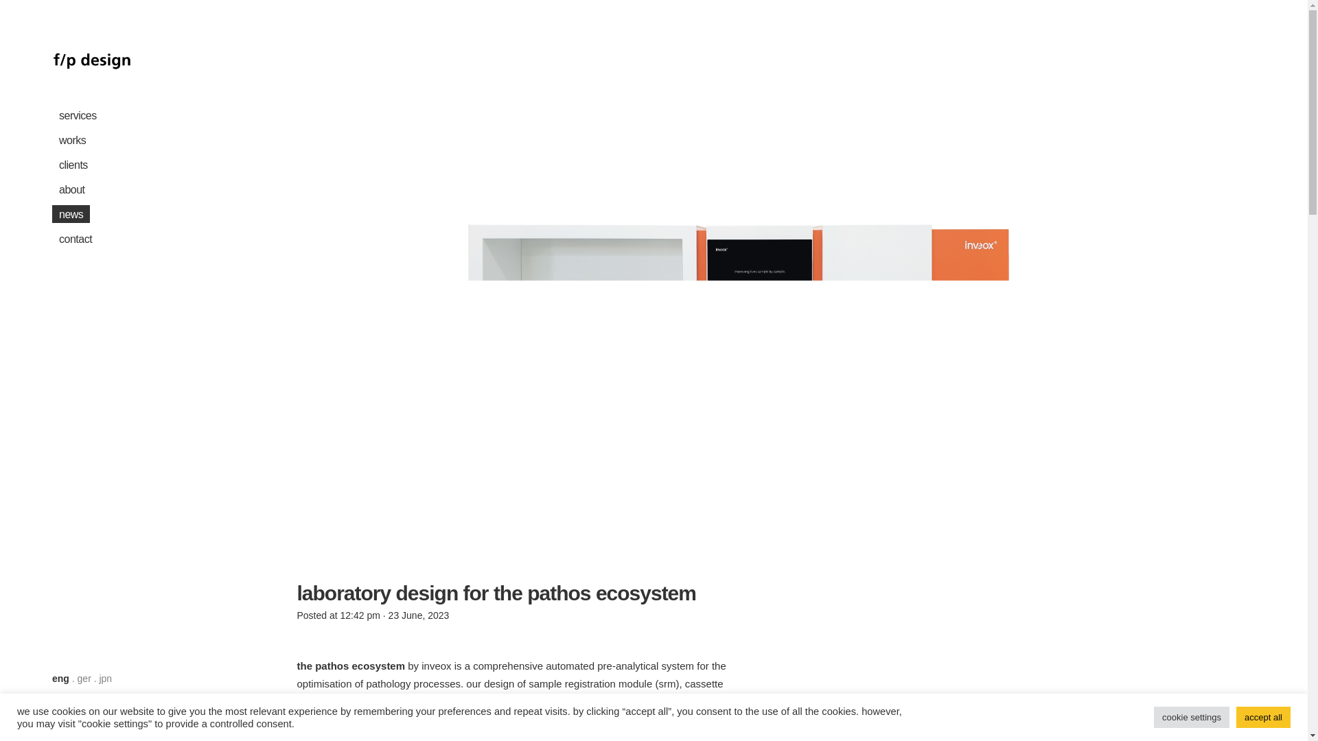 The height and width of the screenshot is (741, 1318). Describe the element at coordinates (128, 189) in the screenshot. I see `about` at that location.